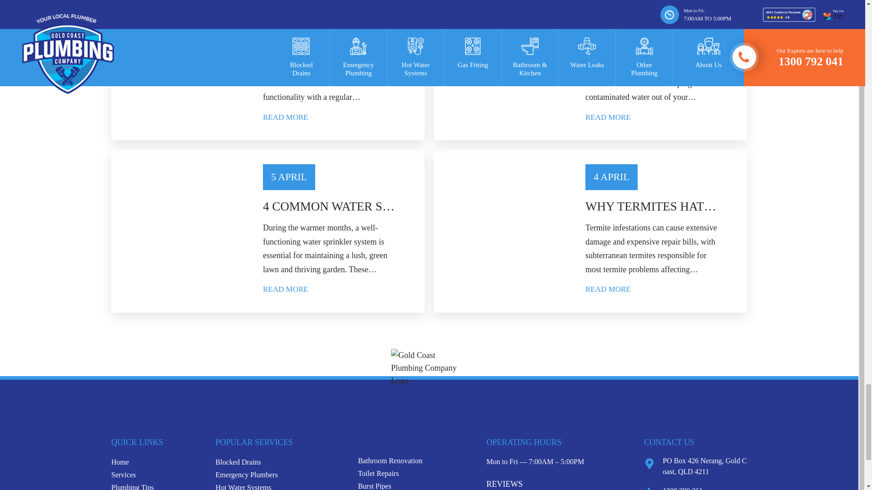 The height and width of the screenshot is (490, 872). I want to click on Emergency Plumbers, so click(247, 475).